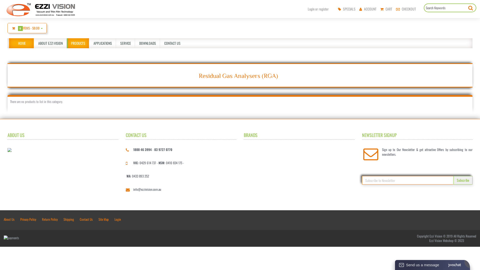  I want to click on   DOWNLOADS, so click(147, 43).